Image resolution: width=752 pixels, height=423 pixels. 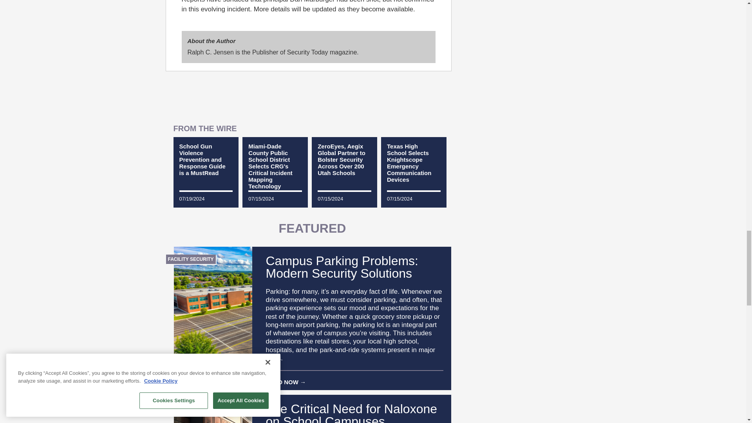 I want to click on 3rd party ad content, so click(x=309, y=96).